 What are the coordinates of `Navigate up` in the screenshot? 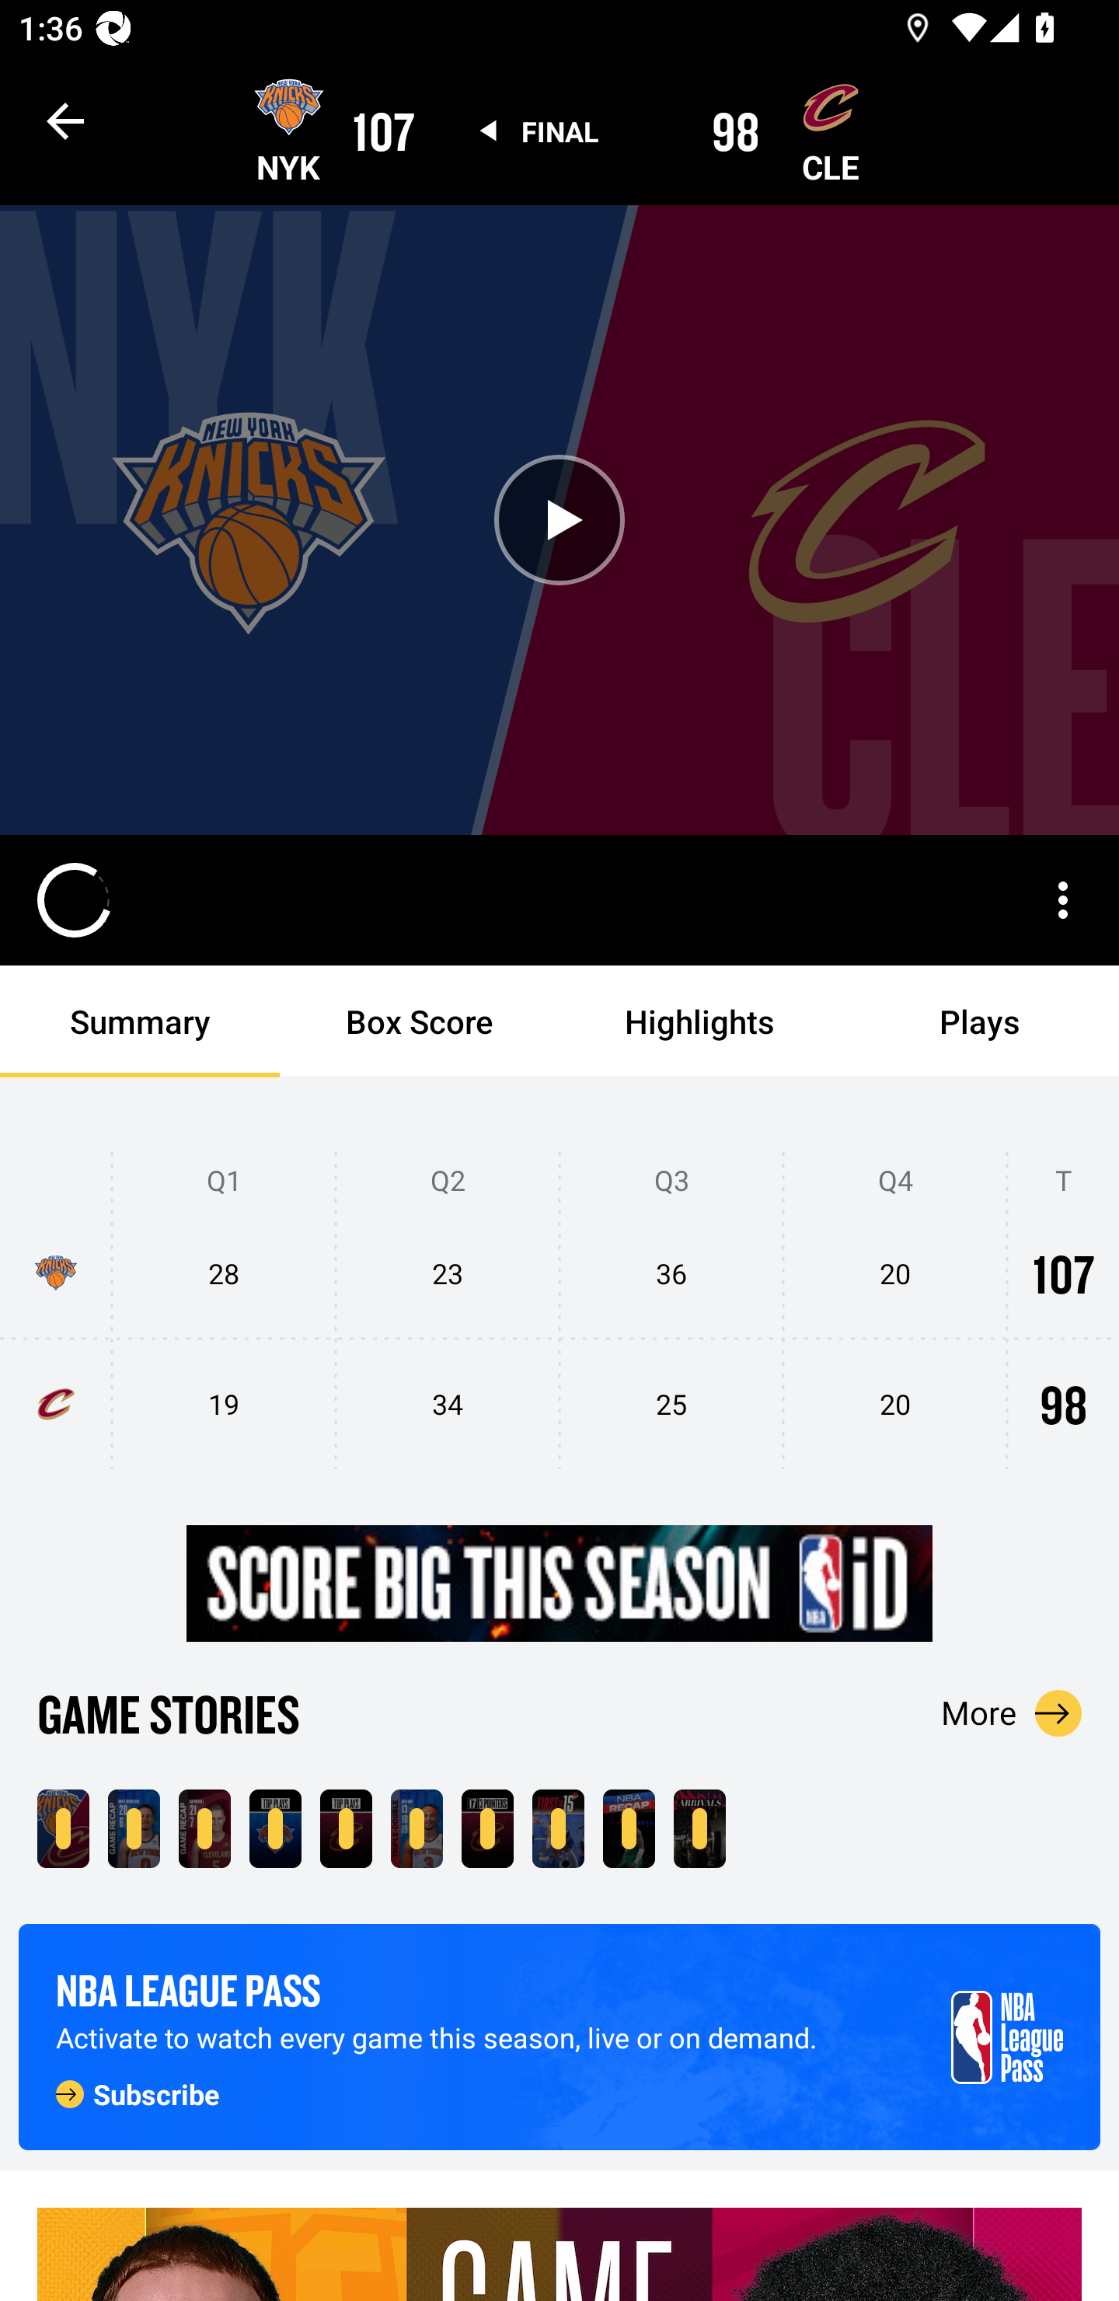 It's located at (65, 120).